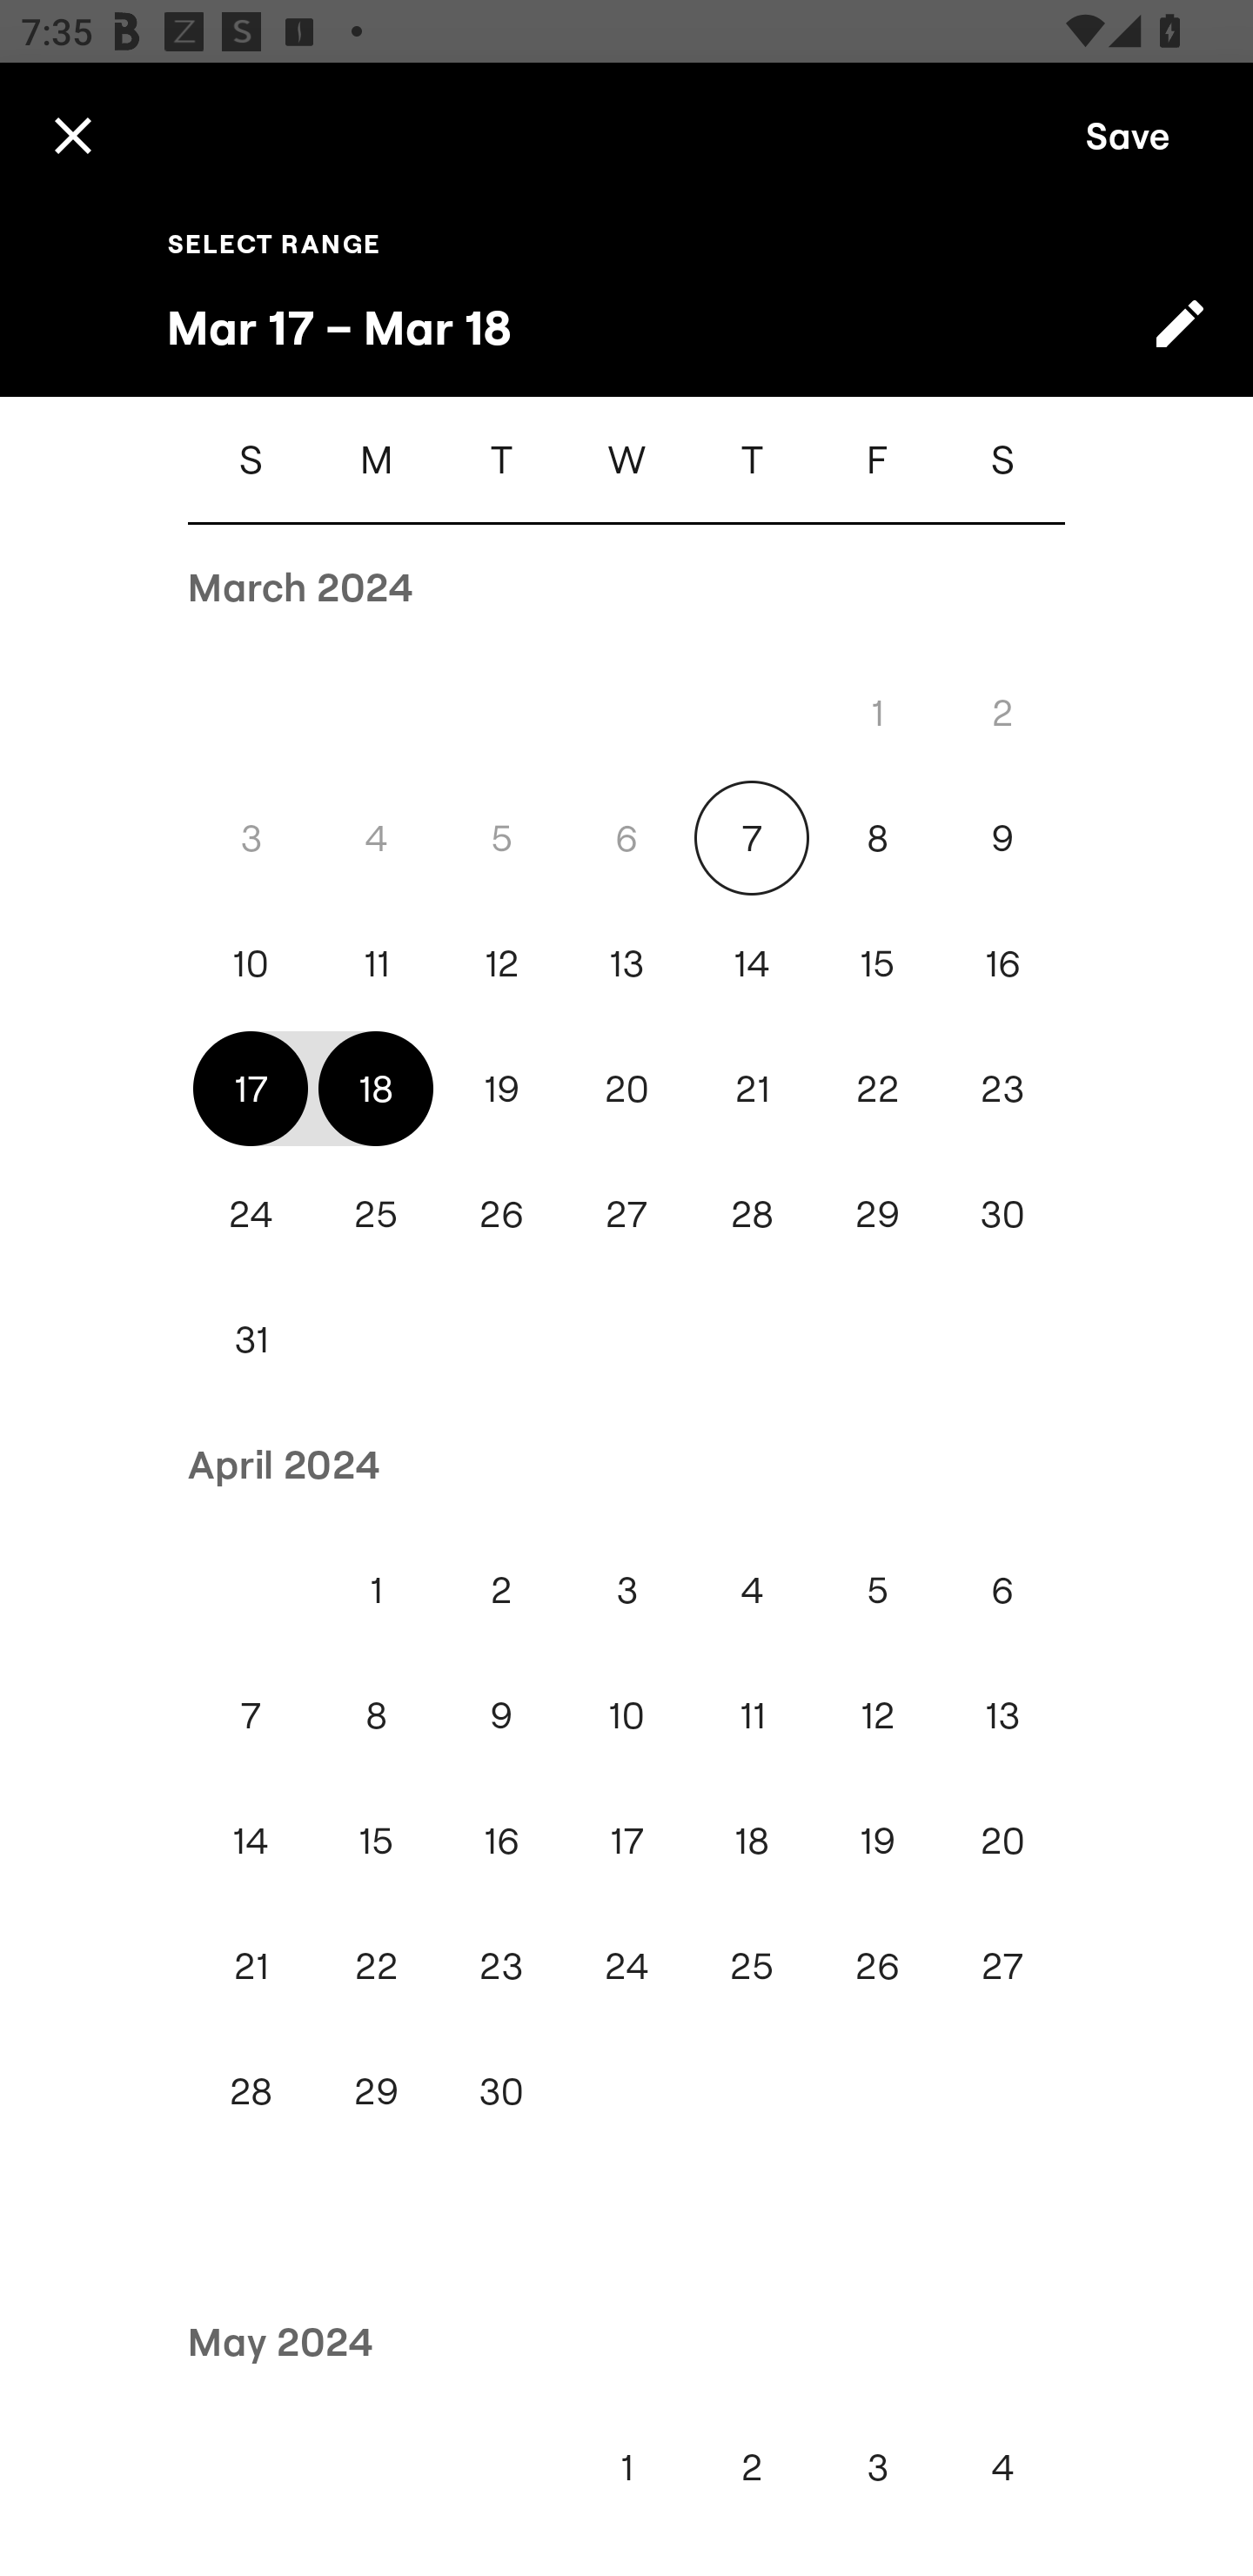 The height and width of the screenshot is (2576, 1253). I want to click on 7 Sun, Apr 7, so click(251, 1715).